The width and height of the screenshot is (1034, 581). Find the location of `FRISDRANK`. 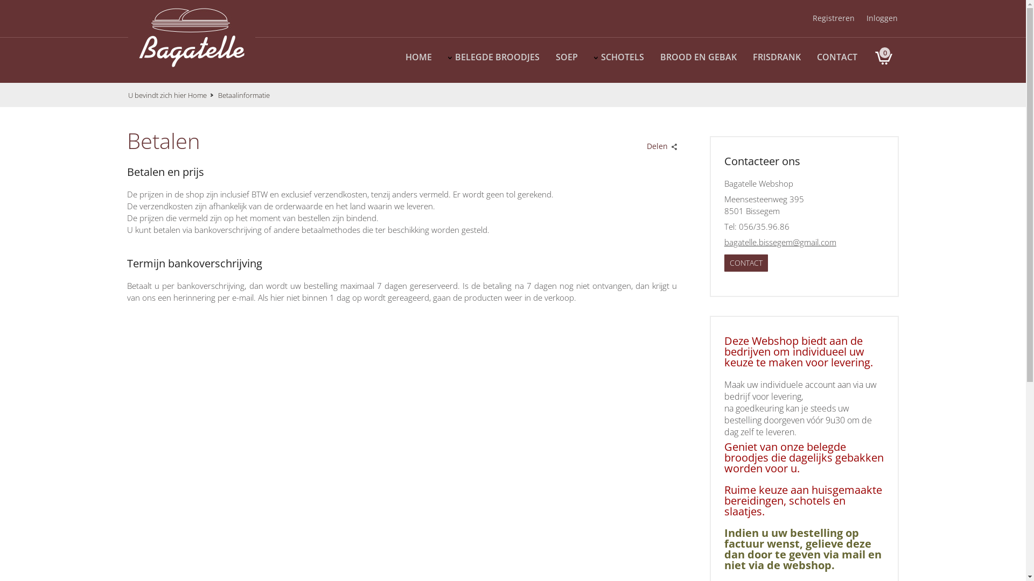

FRISDRANK is located at coordinates (777, 56).